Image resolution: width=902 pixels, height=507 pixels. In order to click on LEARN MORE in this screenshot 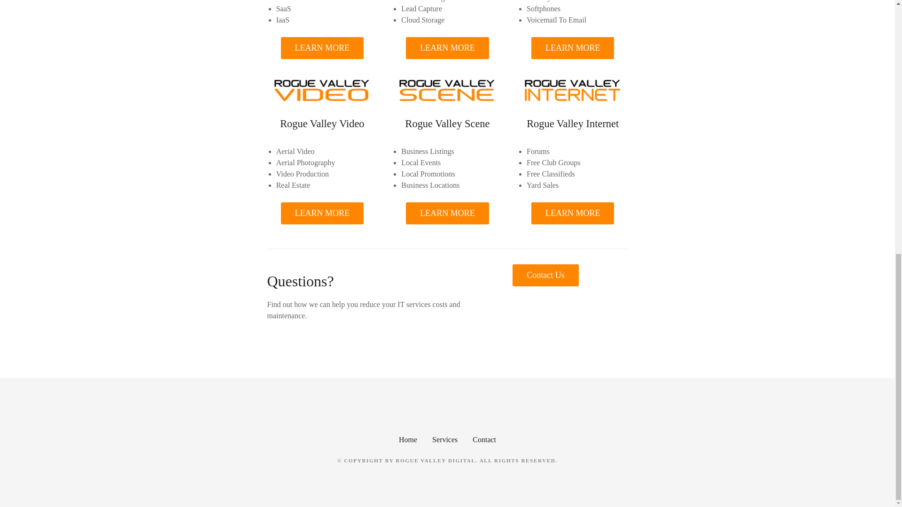, I will do `click(572, 213)`.